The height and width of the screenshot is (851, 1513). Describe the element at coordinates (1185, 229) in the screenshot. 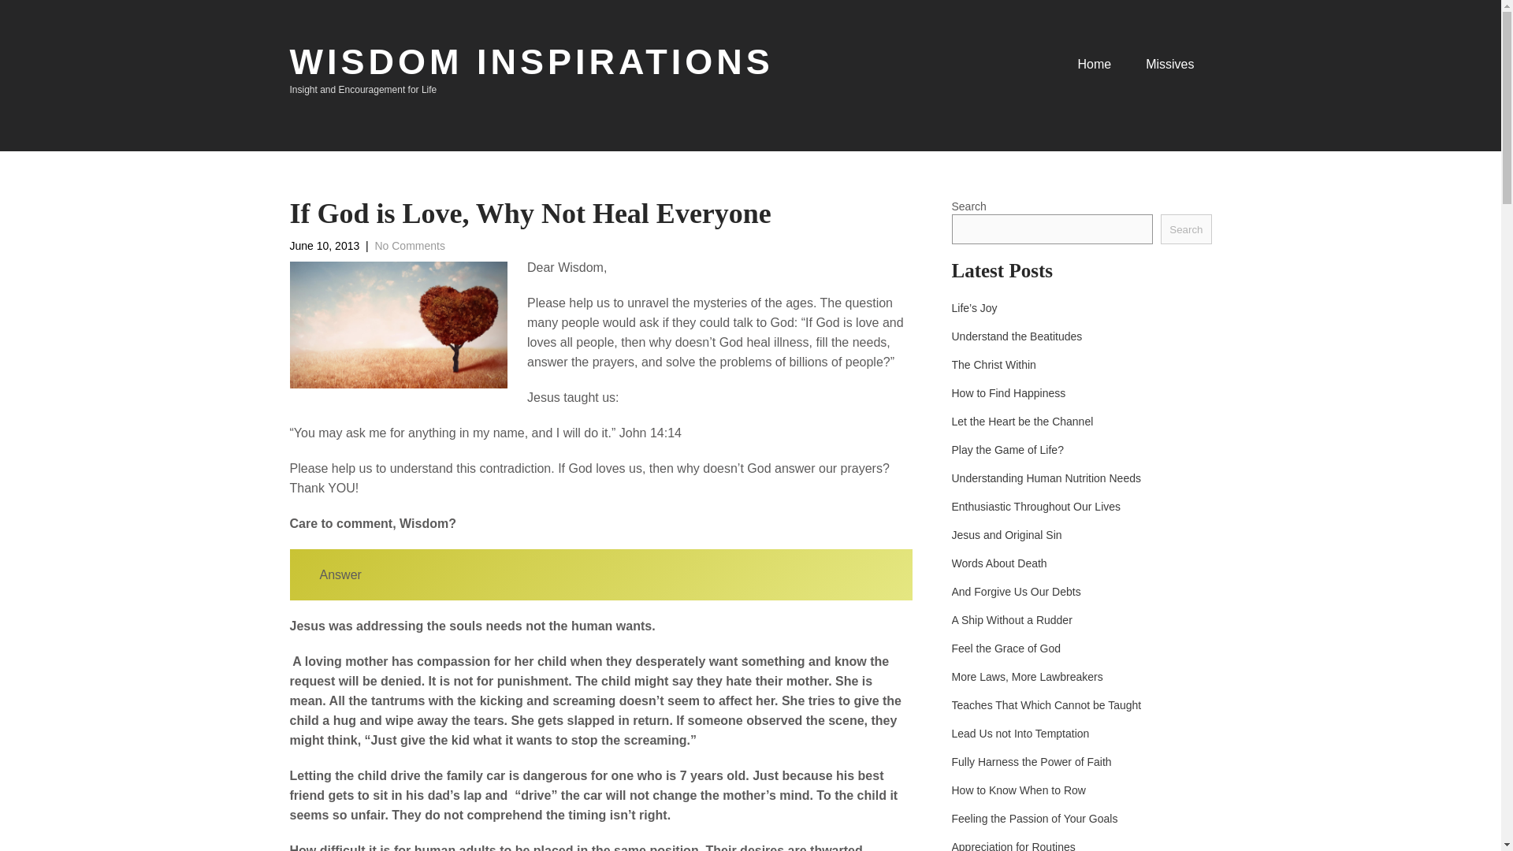

I see `Search` at that location.